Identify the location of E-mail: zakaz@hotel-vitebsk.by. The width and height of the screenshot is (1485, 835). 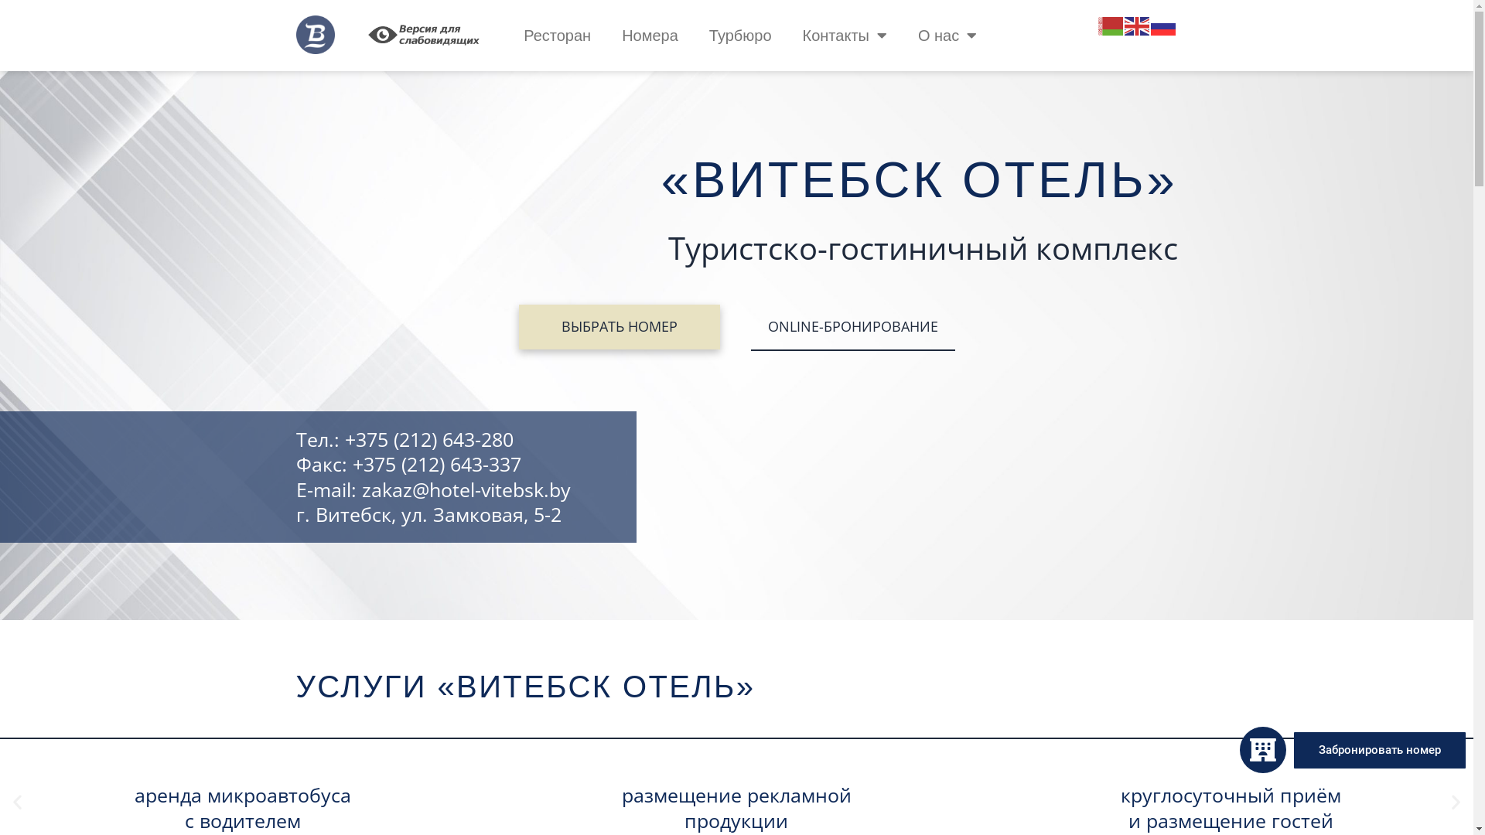
(466, 490).